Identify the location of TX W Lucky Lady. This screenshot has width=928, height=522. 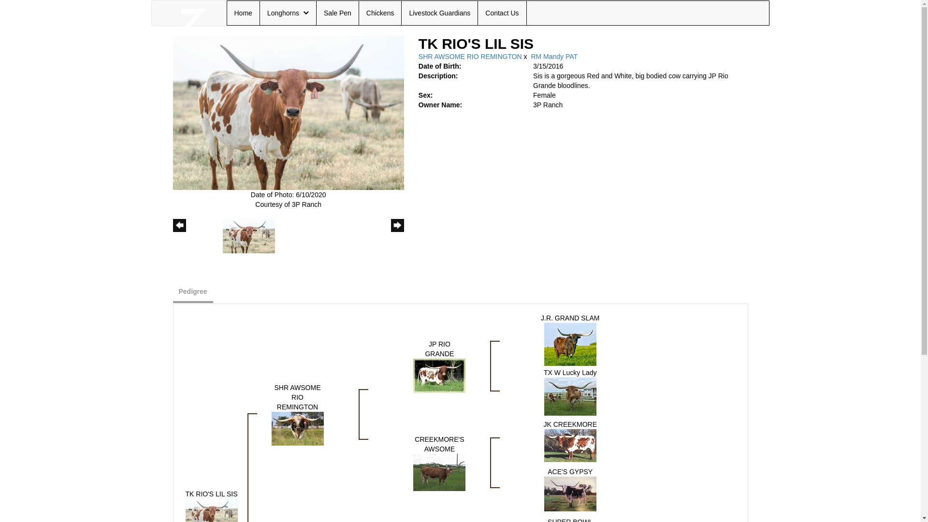
(570, 396).